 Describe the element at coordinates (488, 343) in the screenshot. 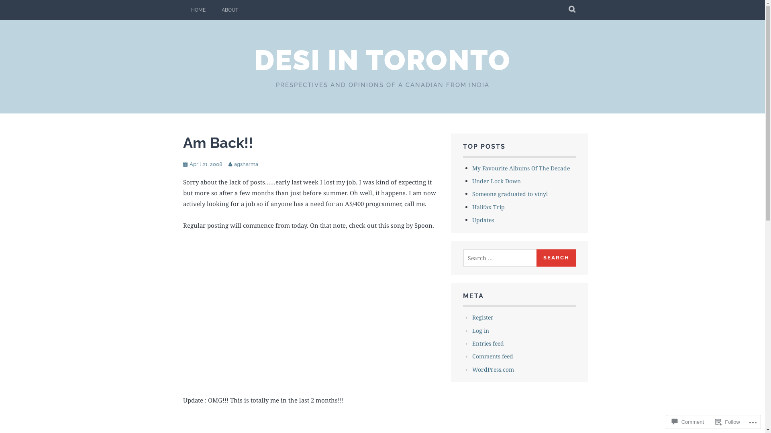

I see `Entries feed` at that location.